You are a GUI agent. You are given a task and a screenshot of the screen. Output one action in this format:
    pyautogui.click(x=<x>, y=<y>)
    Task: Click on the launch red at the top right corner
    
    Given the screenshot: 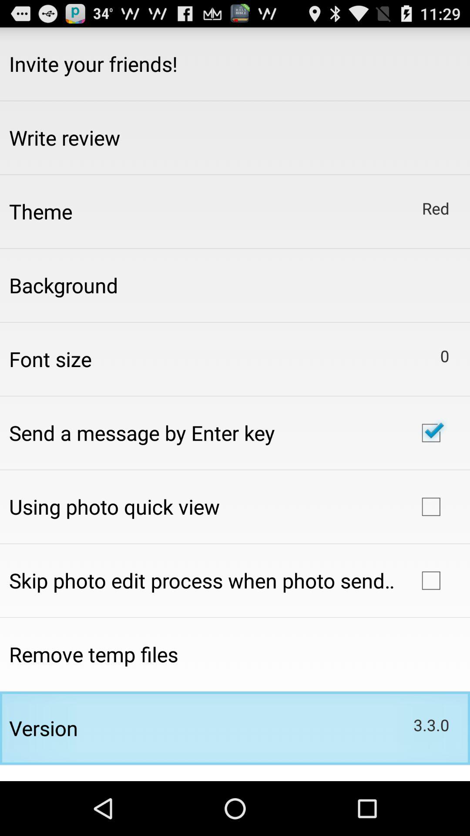 What is the action you would take?
    pyautogui.click(x=435, y=208)
    